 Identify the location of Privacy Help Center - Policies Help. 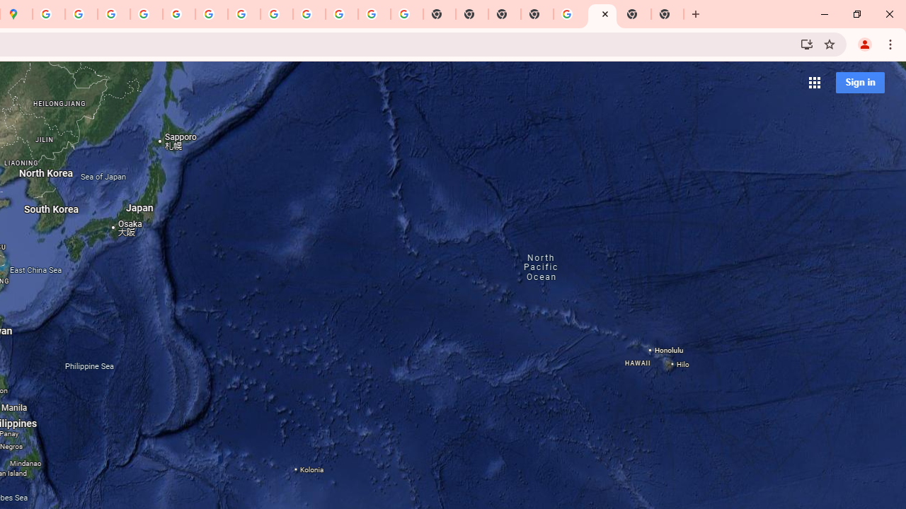
(114, 14).